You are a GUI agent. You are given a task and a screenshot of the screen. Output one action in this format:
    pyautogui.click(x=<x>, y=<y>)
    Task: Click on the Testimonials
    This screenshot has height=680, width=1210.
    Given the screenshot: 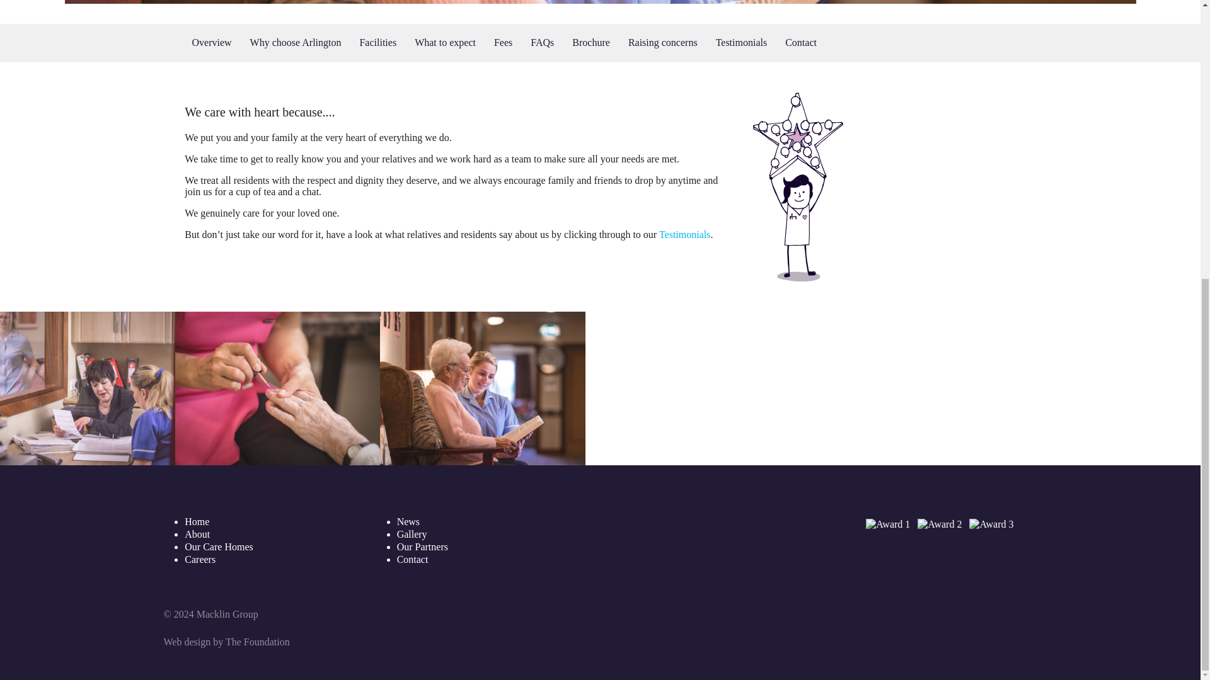 What is the action you would take?
    pyautogui.click(x=741, y=43)
    